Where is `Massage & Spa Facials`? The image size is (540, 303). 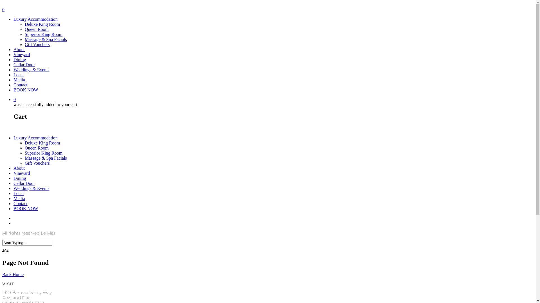 Massage & Spa Facials is located at coordinates (46, 158).